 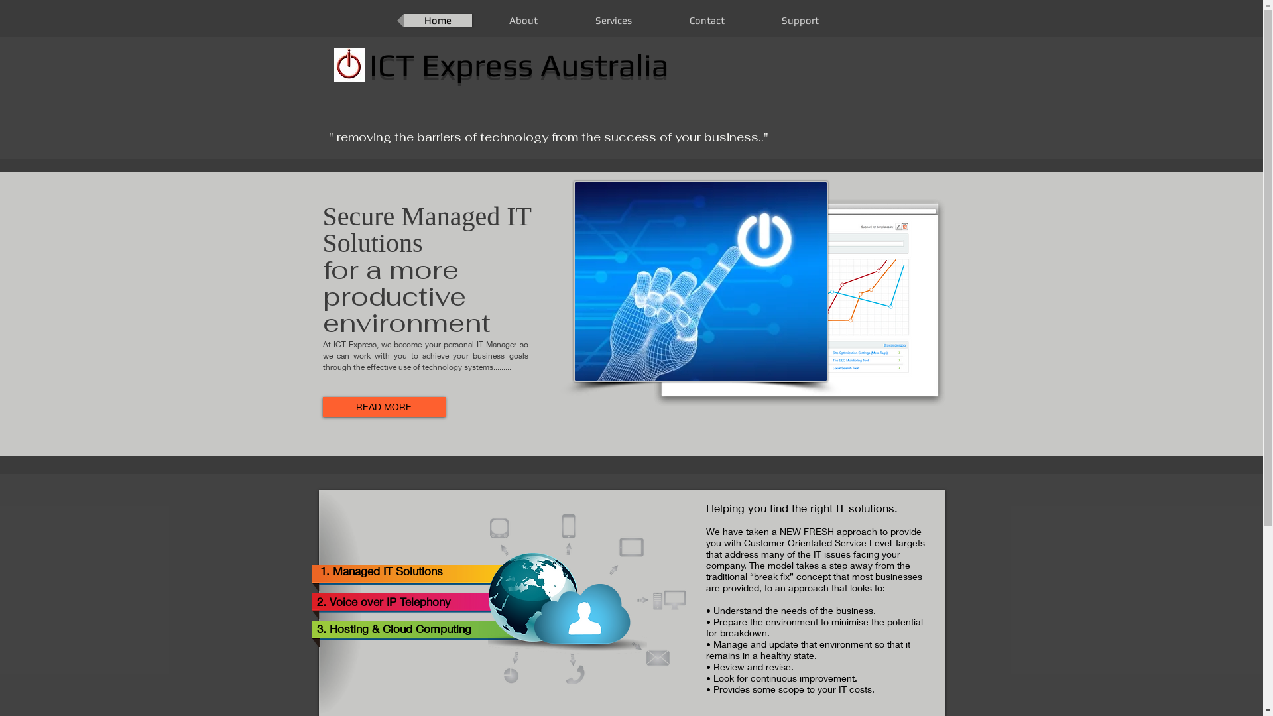 What do you see at coordinates (707, 21) in the screenshot?
I see `Contact` at bounding box center [707, 21].